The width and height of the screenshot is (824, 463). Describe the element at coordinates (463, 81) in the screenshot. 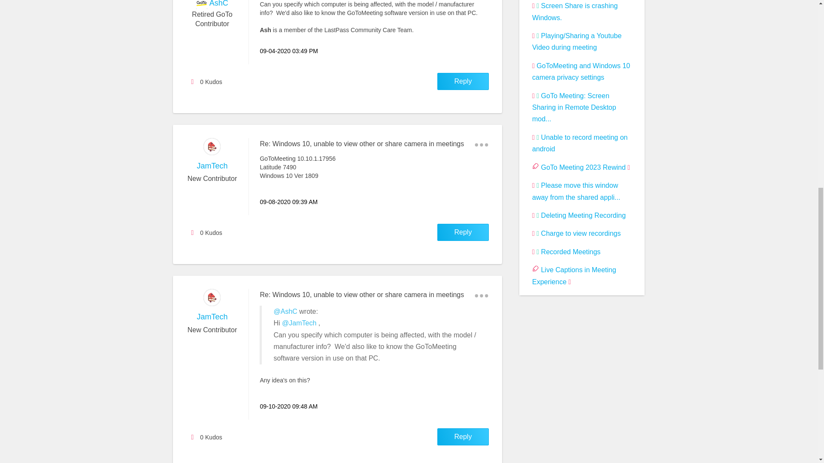

I see `Reply` at that location.